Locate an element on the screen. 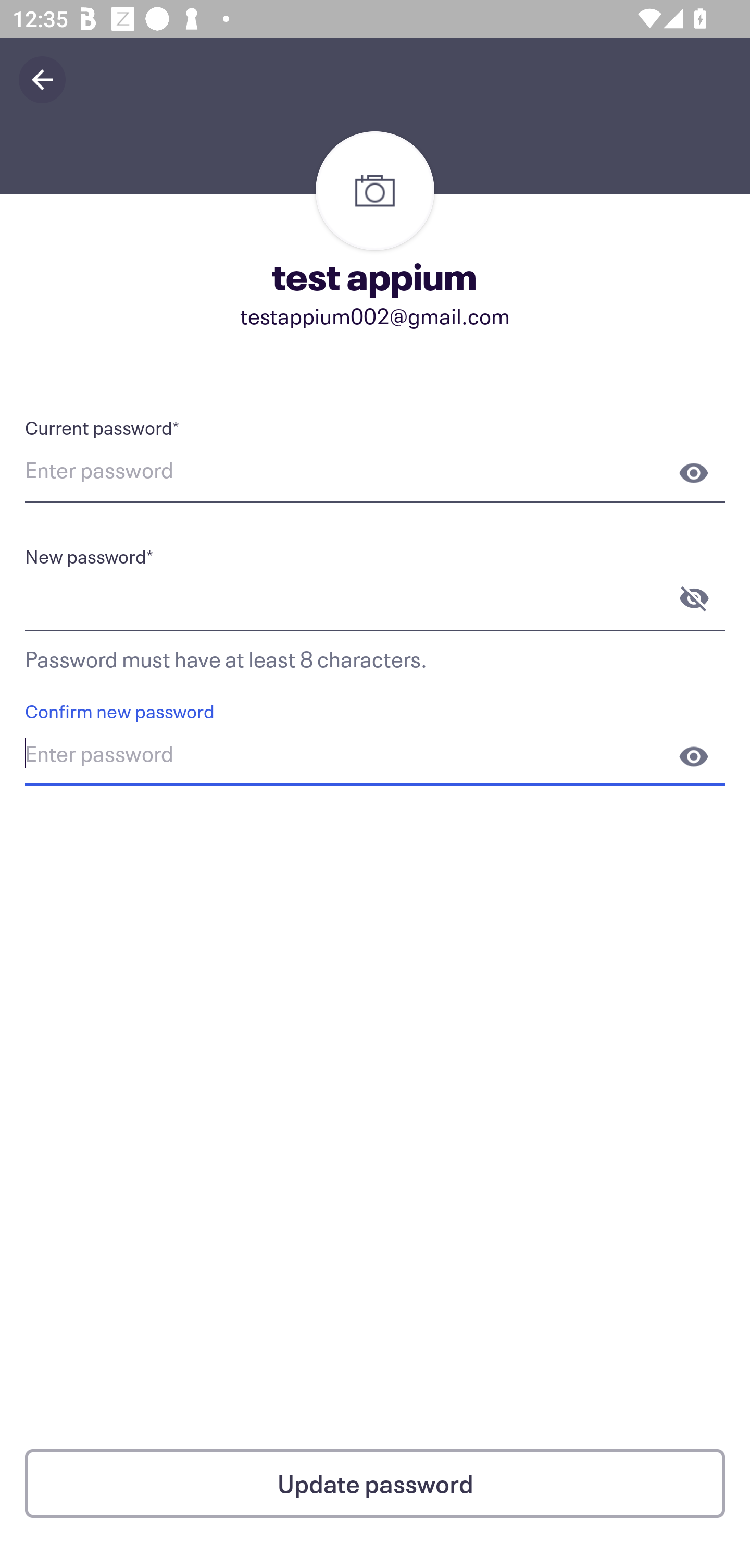 Image resolution: width=750 pixels, height=1543 pixels. Update password is located at coordinates (375, 1484).